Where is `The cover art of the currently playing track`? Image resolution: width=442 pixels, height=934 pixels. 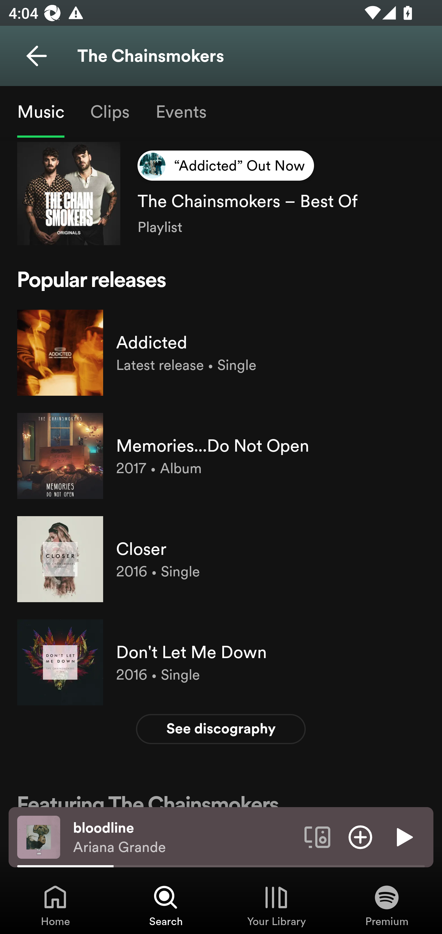 The cover art of the currently playing track is located at coordinates (39, 837).